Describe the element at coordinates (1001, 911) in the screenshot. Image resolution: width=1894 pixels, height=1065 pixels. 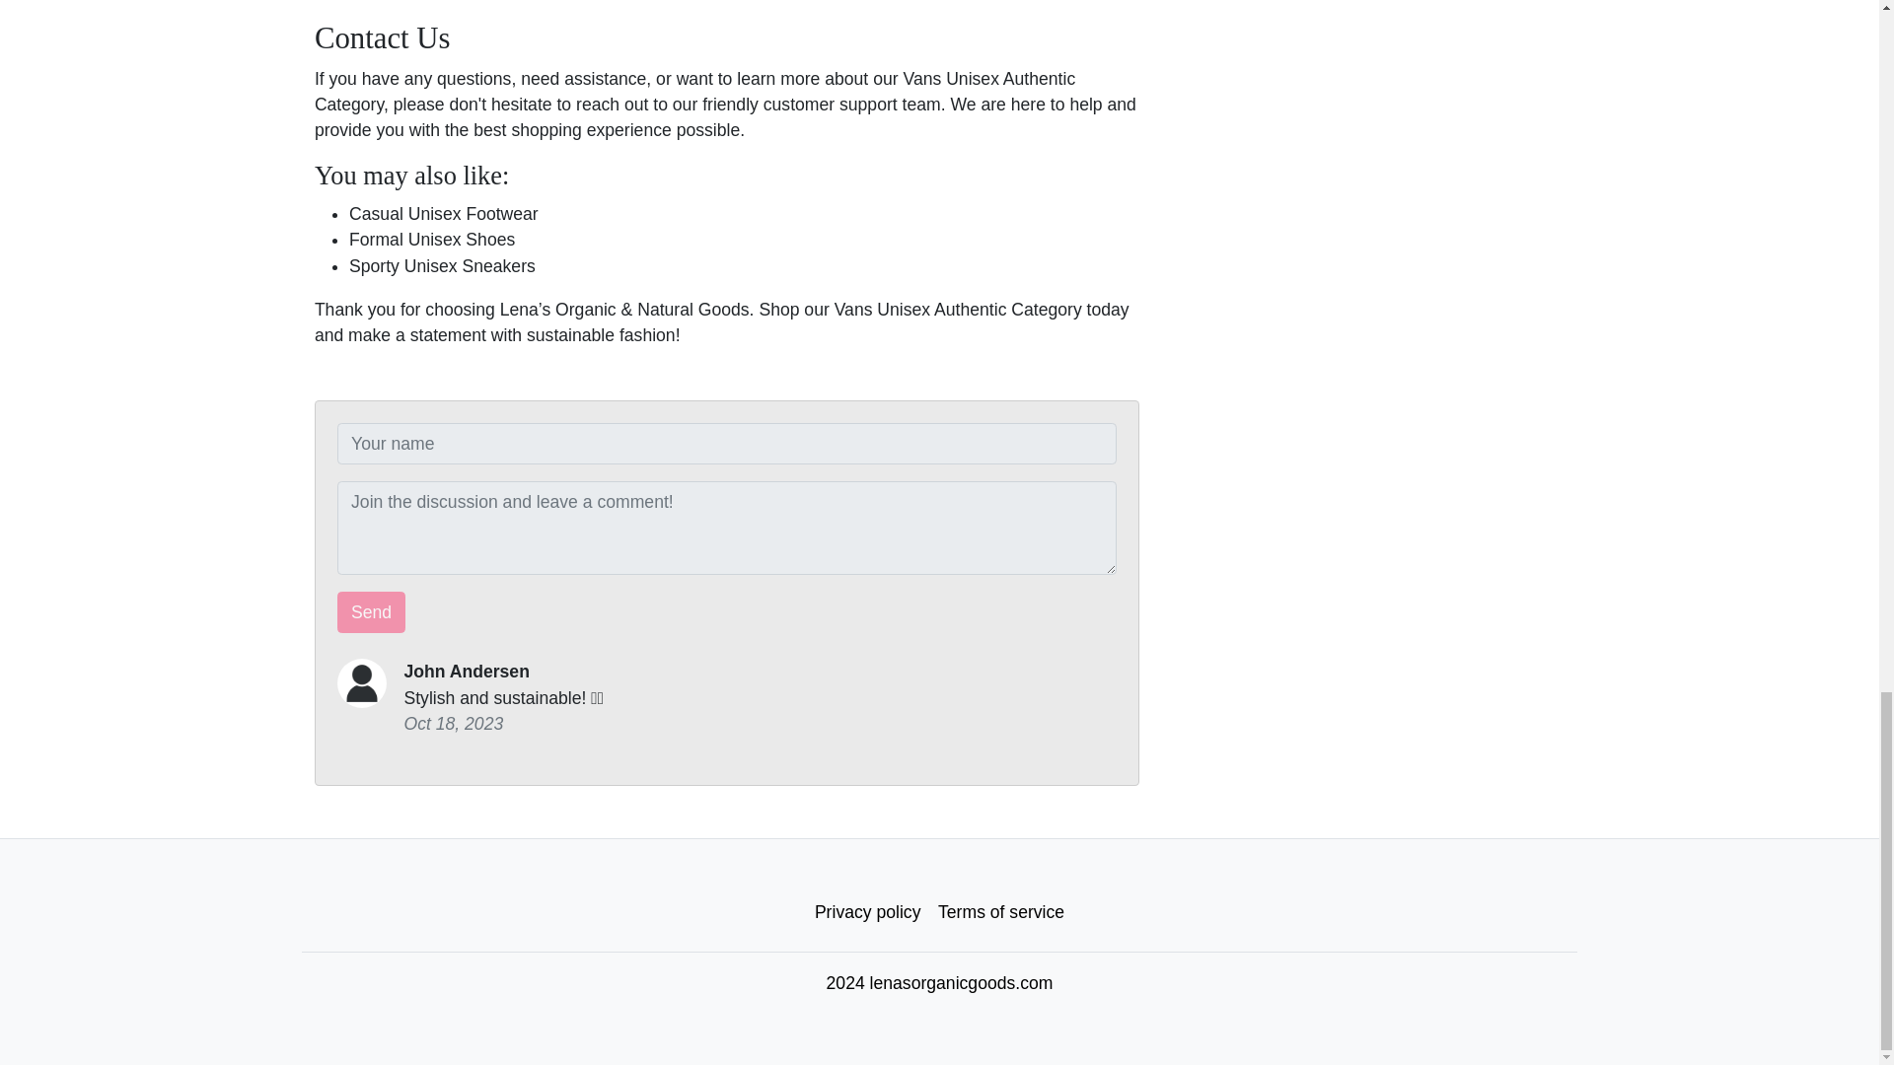
I see `Terms of service` at that location.